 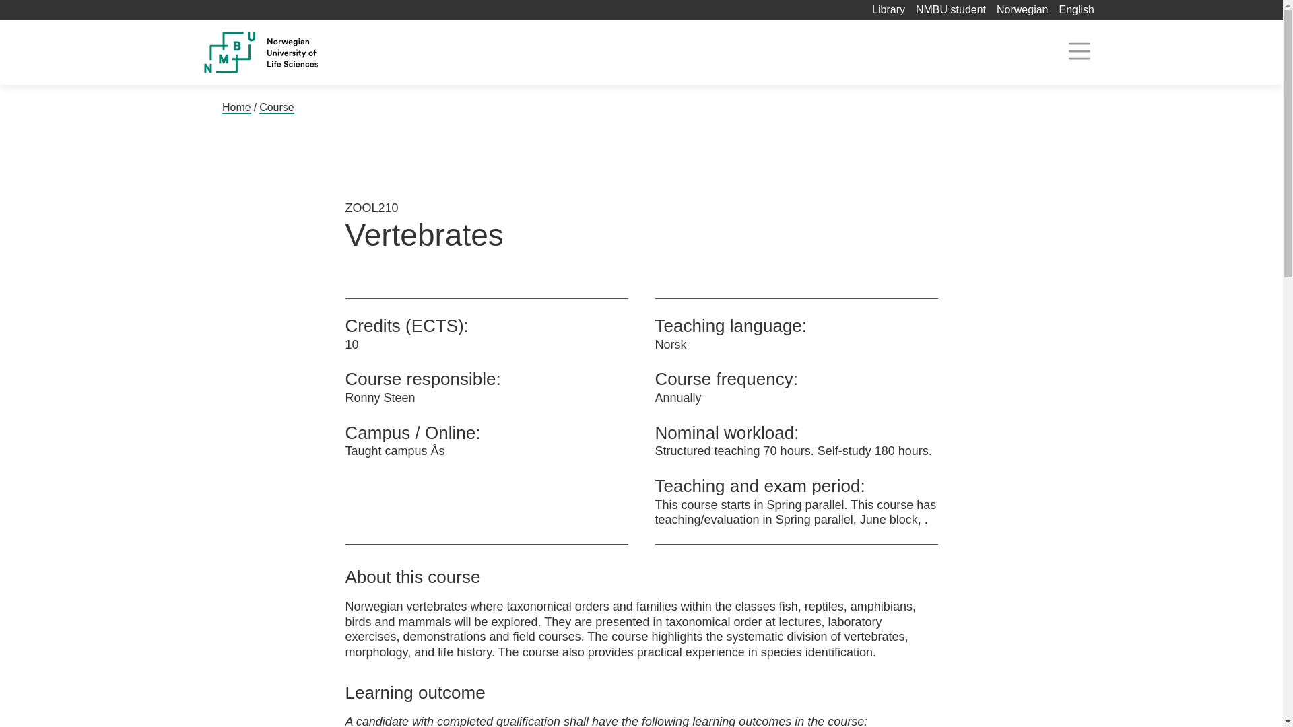 What do you see at coordinates (950, 9) in the screenshot?
I see `NMBU student` at bounding box center [950, 9].